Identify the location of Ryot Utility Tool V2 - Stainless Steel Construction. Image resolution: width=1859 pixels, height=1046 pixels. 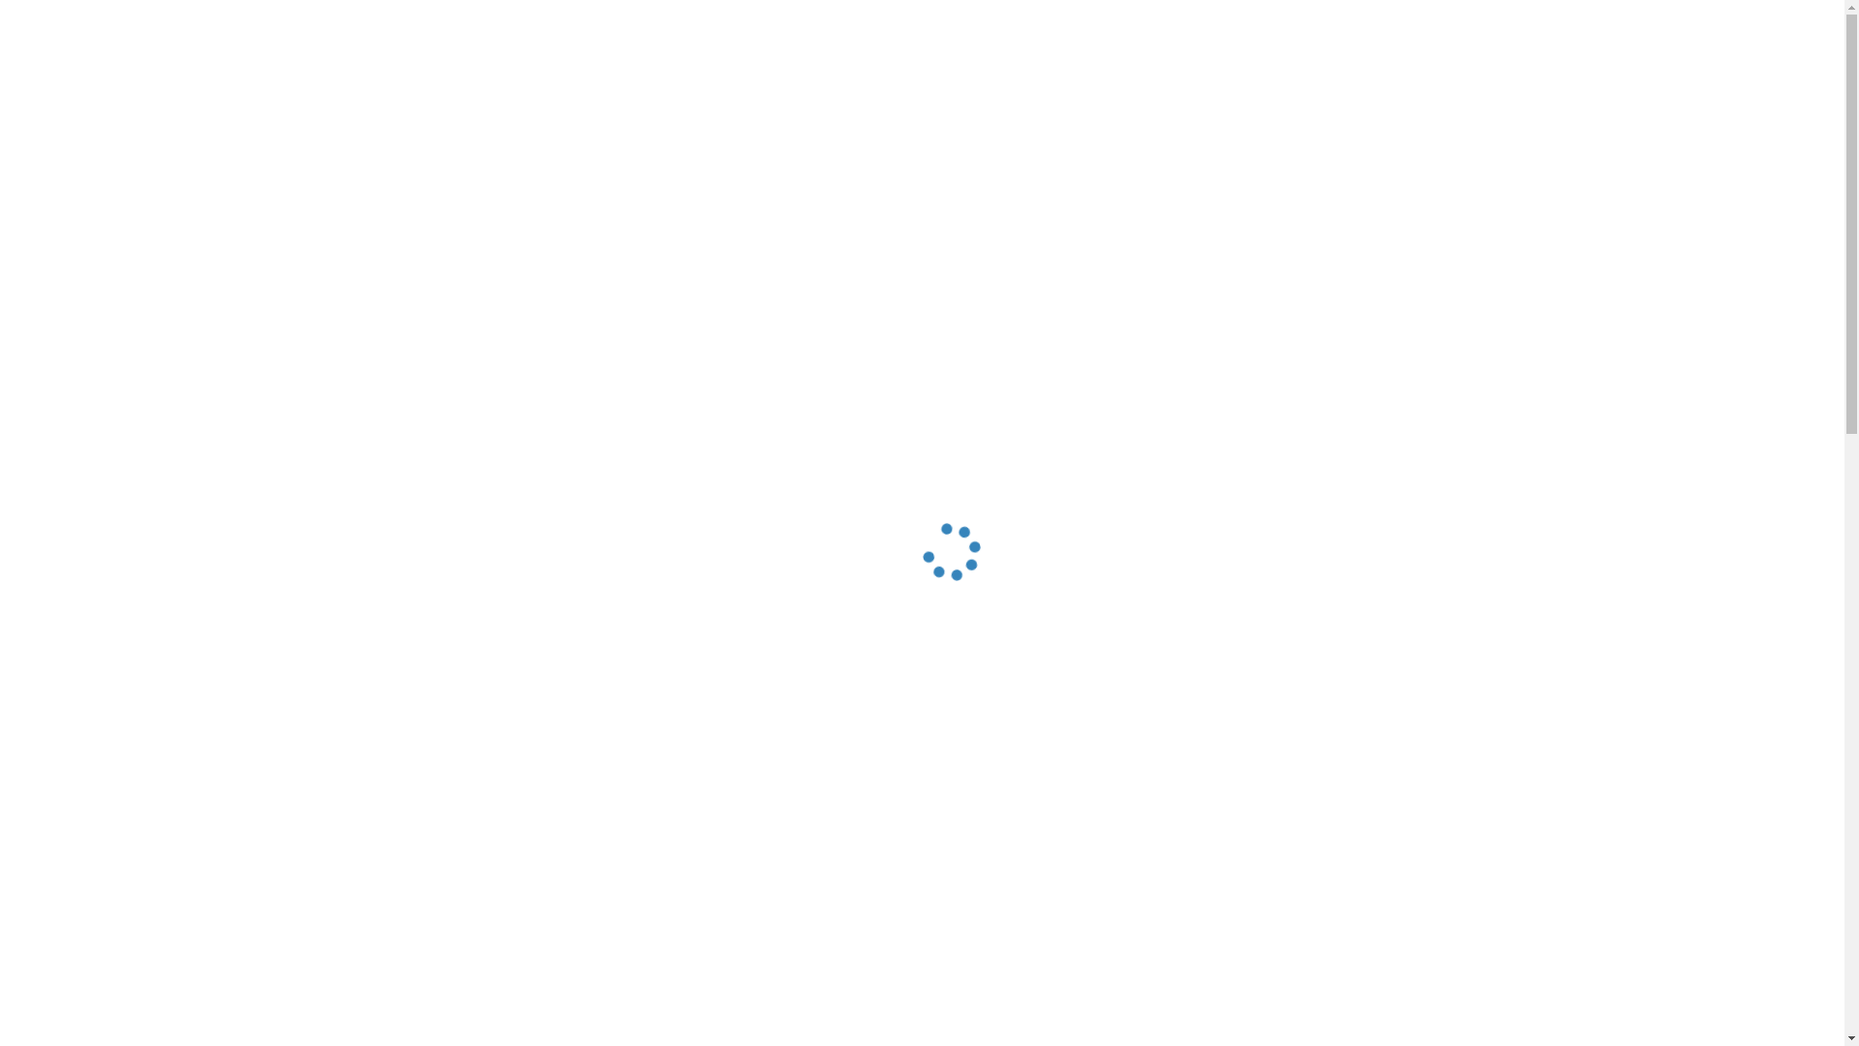
(786, 858).